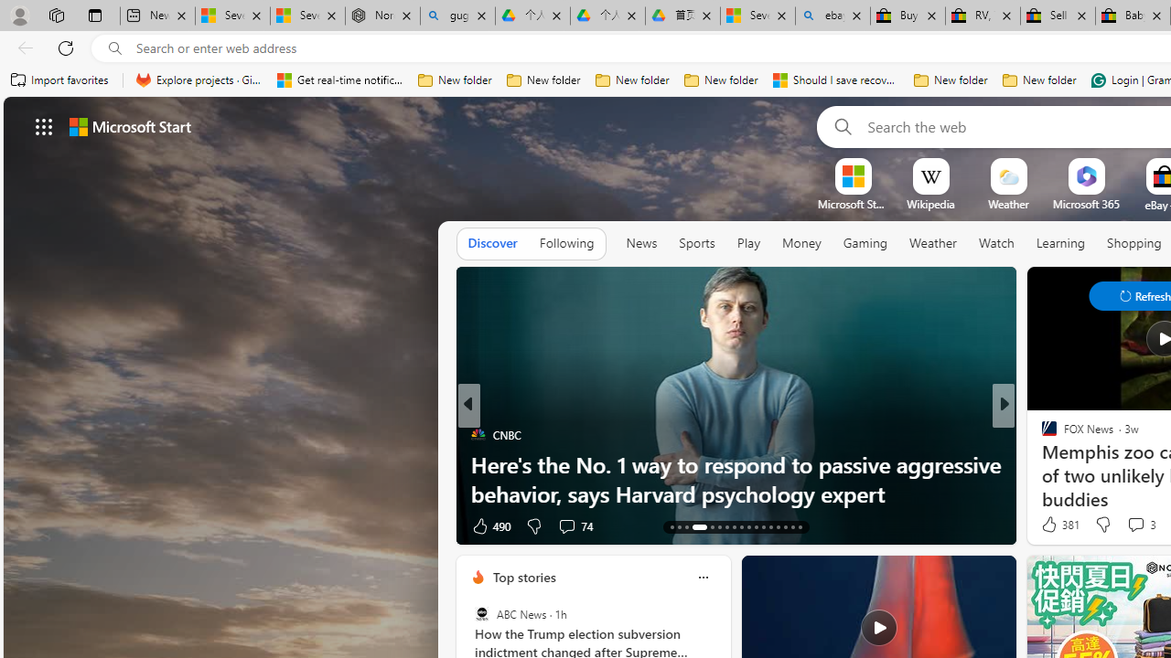 This screenshot has width=1171, height=658. What do you see at coordinates (696, 244) in the screenshot?
I see `Sports` at bounding box center [696, 244].